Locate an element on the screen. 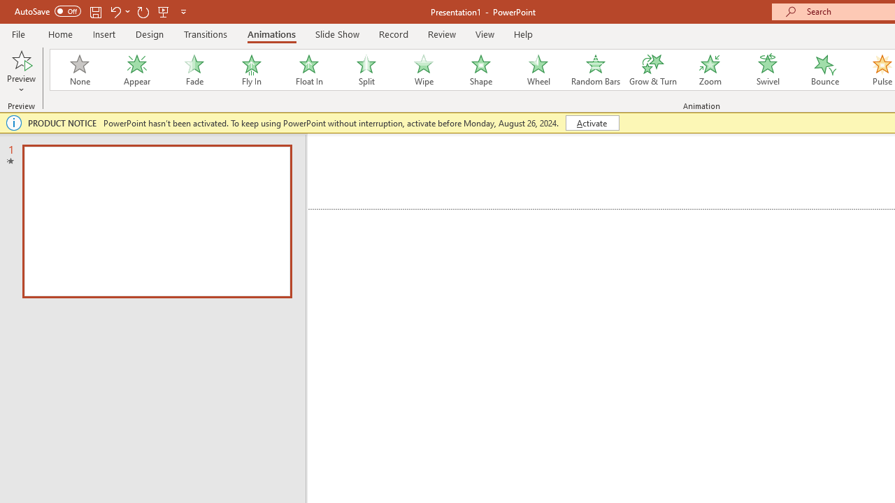 The height and width of the screenshot is (503, 895). Wipe is located at coordinates (423, 70).